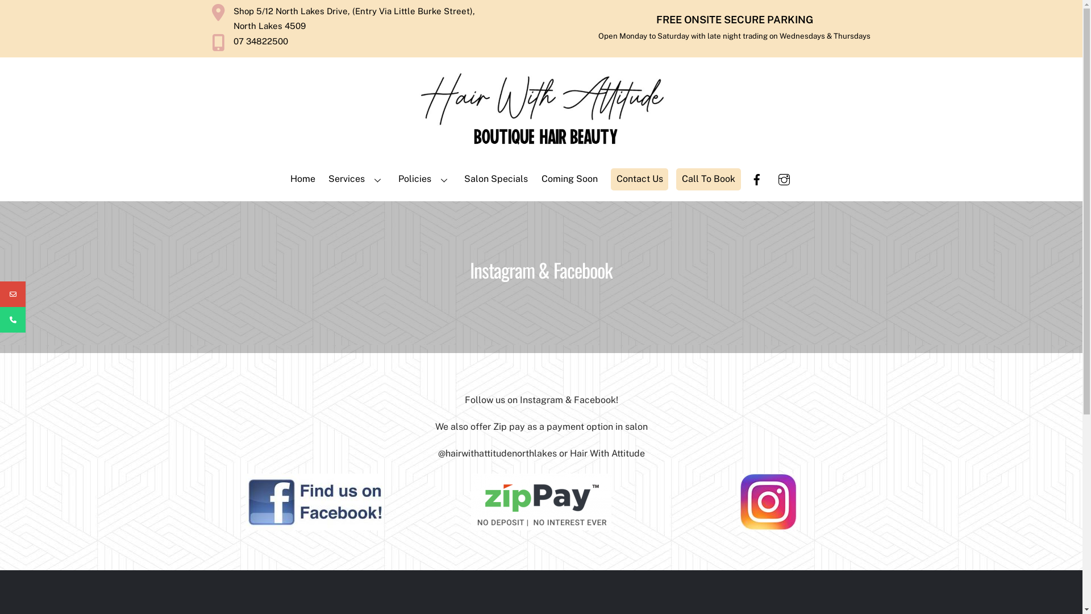  What do you see at coordinates (497, 180) in the screenshot?
I see `Salon Specials` at bounding box center [497, 180].